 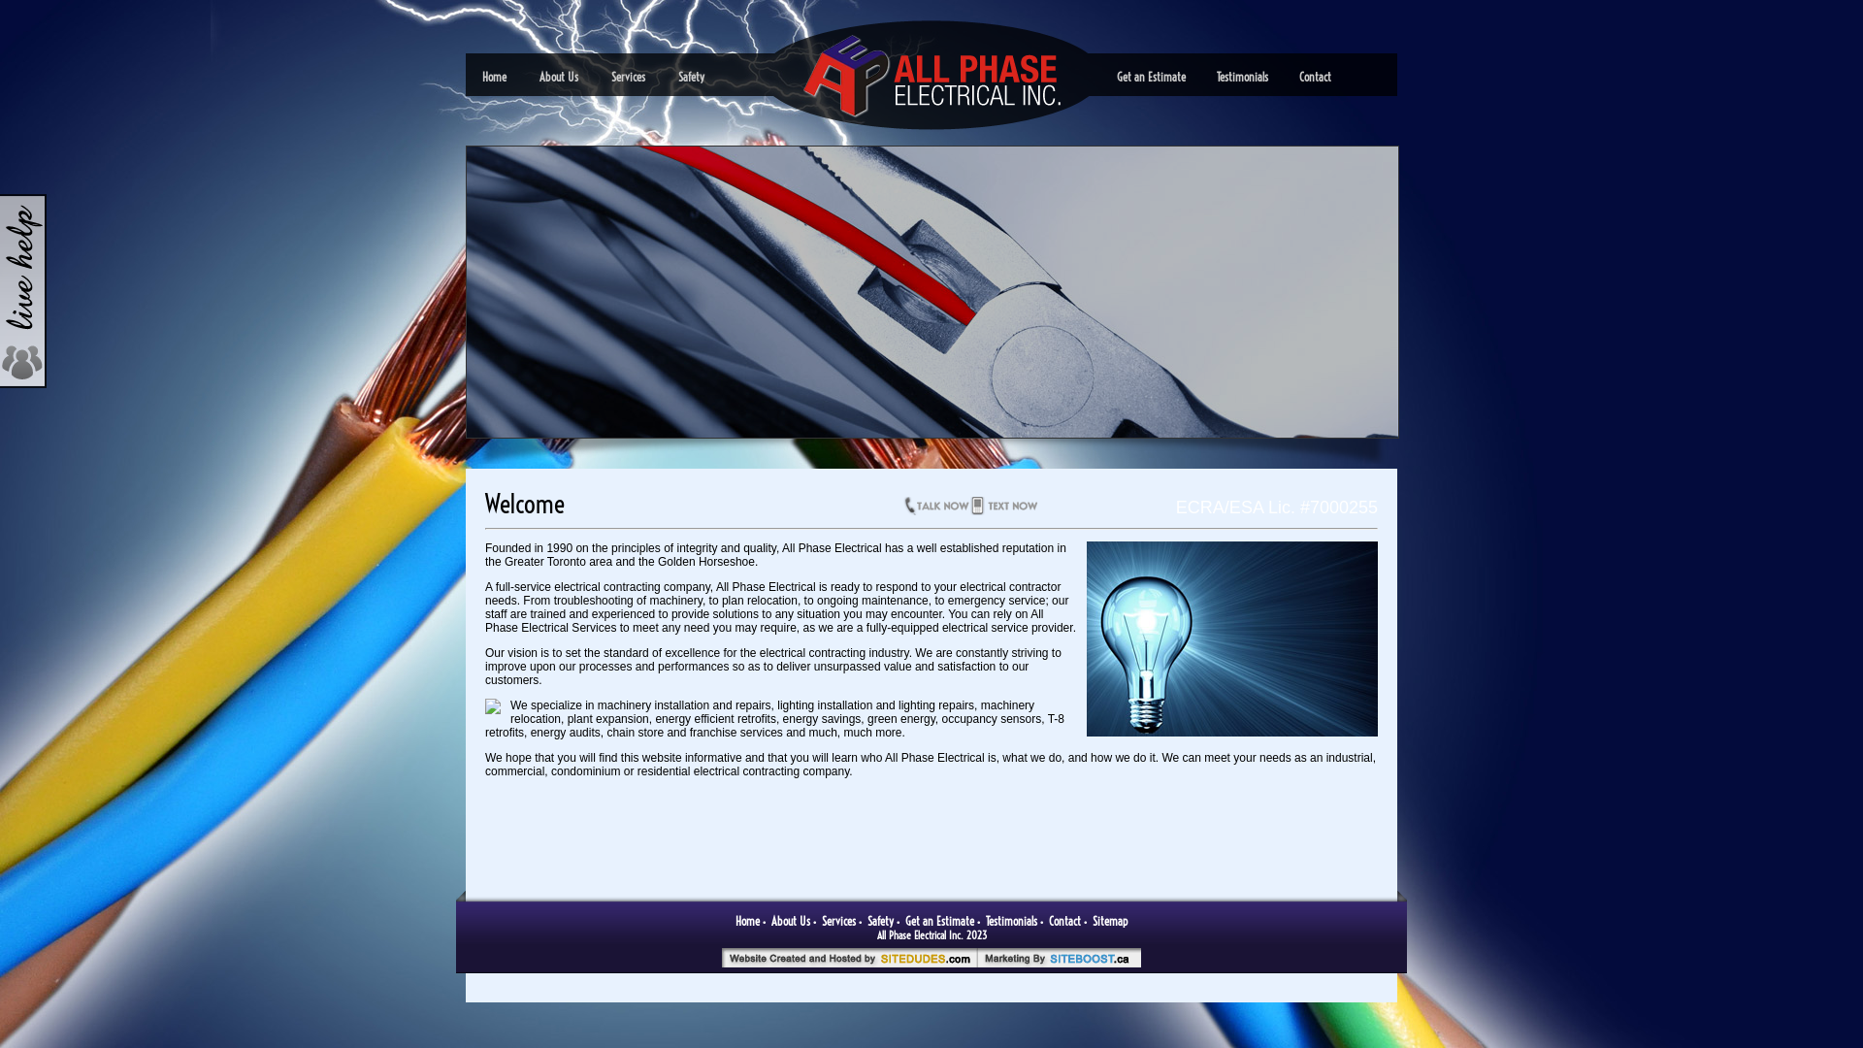 I want to click on Testimonials, so click(x=1011, y=922).